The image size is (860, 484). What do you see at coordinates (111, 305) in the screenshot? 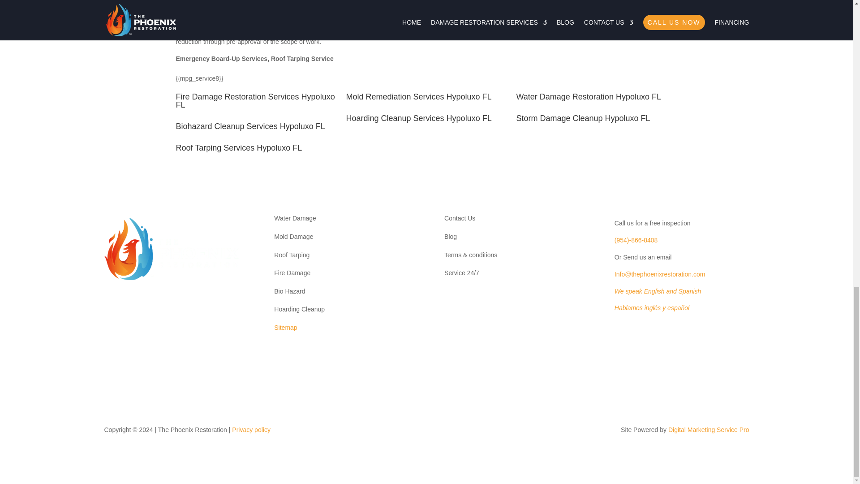
I see `Follow on Instagram` at bounding box center [111, 305].